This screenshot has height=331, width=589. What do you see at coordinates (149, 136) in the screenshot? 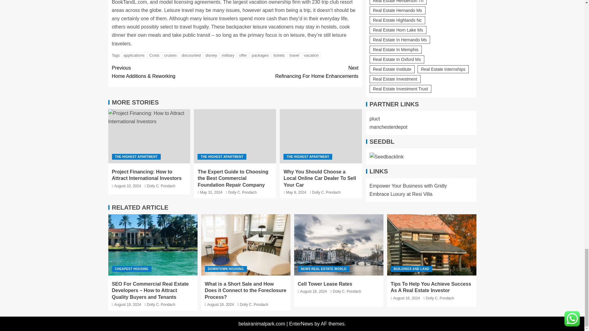
I see `Project Financing: How to Attract International Investors` at bounding box center [149, 136].